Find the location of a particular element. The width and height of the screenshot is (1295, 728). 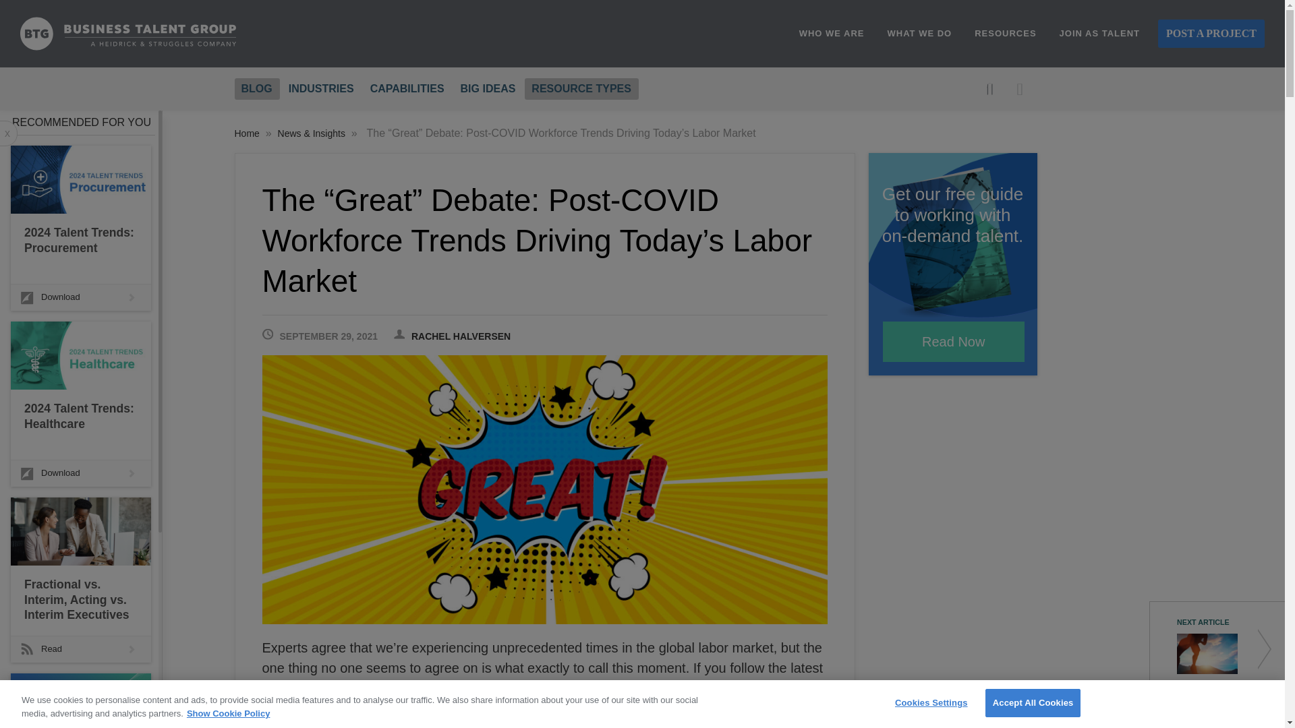

POST A PROJECT is located at coordinates (1211, 34).